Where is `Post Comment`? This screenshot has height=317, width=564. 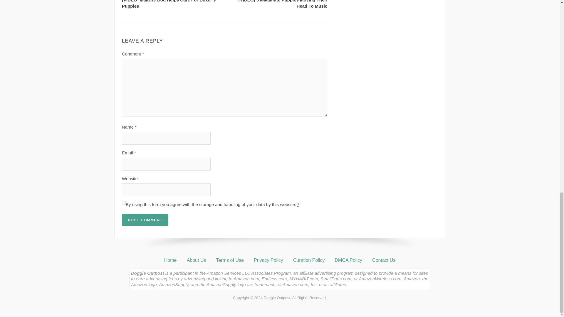
Post Comment is located at coordinates (145, 220).